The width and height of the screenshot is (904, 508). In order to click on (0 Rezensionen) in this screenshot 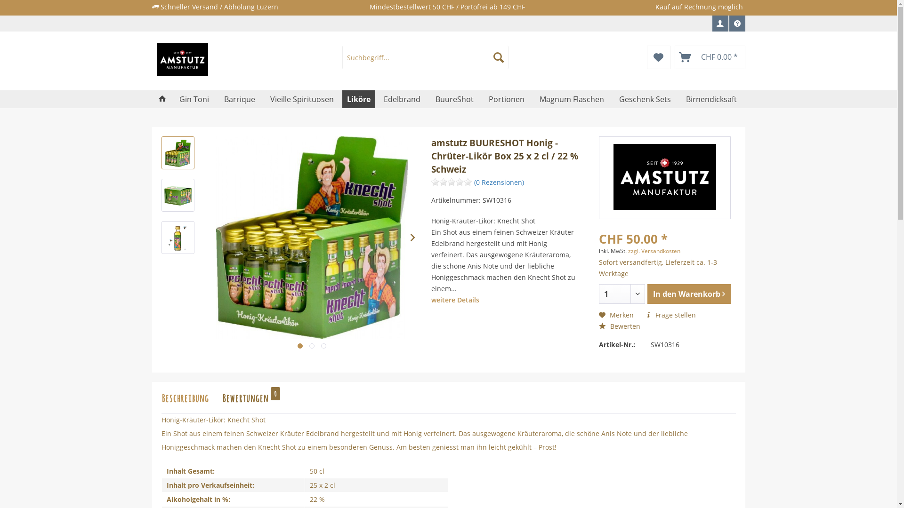, I will do `click(499, 183)`.